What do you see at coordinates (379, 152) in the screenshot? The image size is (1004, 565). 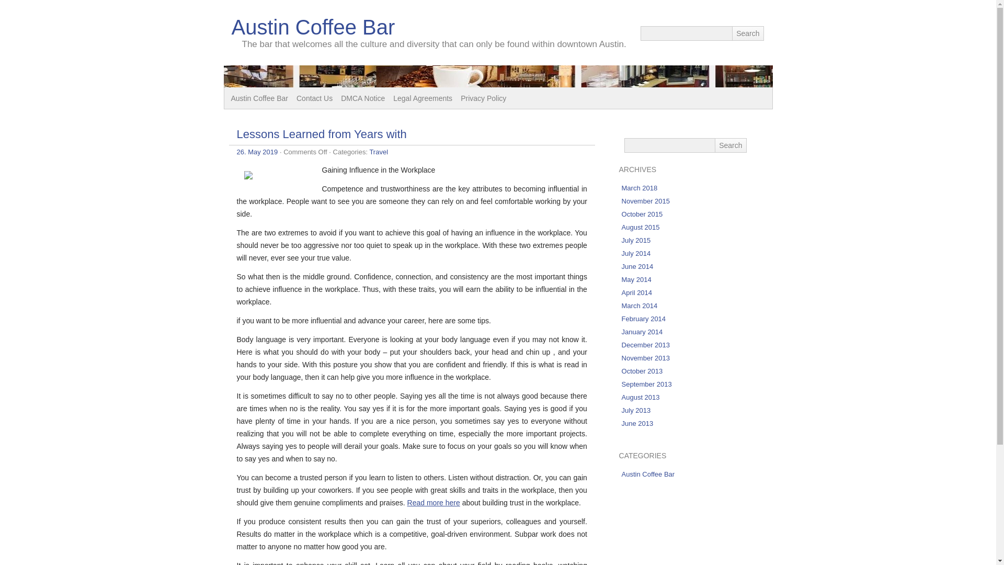 I see `Travel` at bounding box center [379, 152].